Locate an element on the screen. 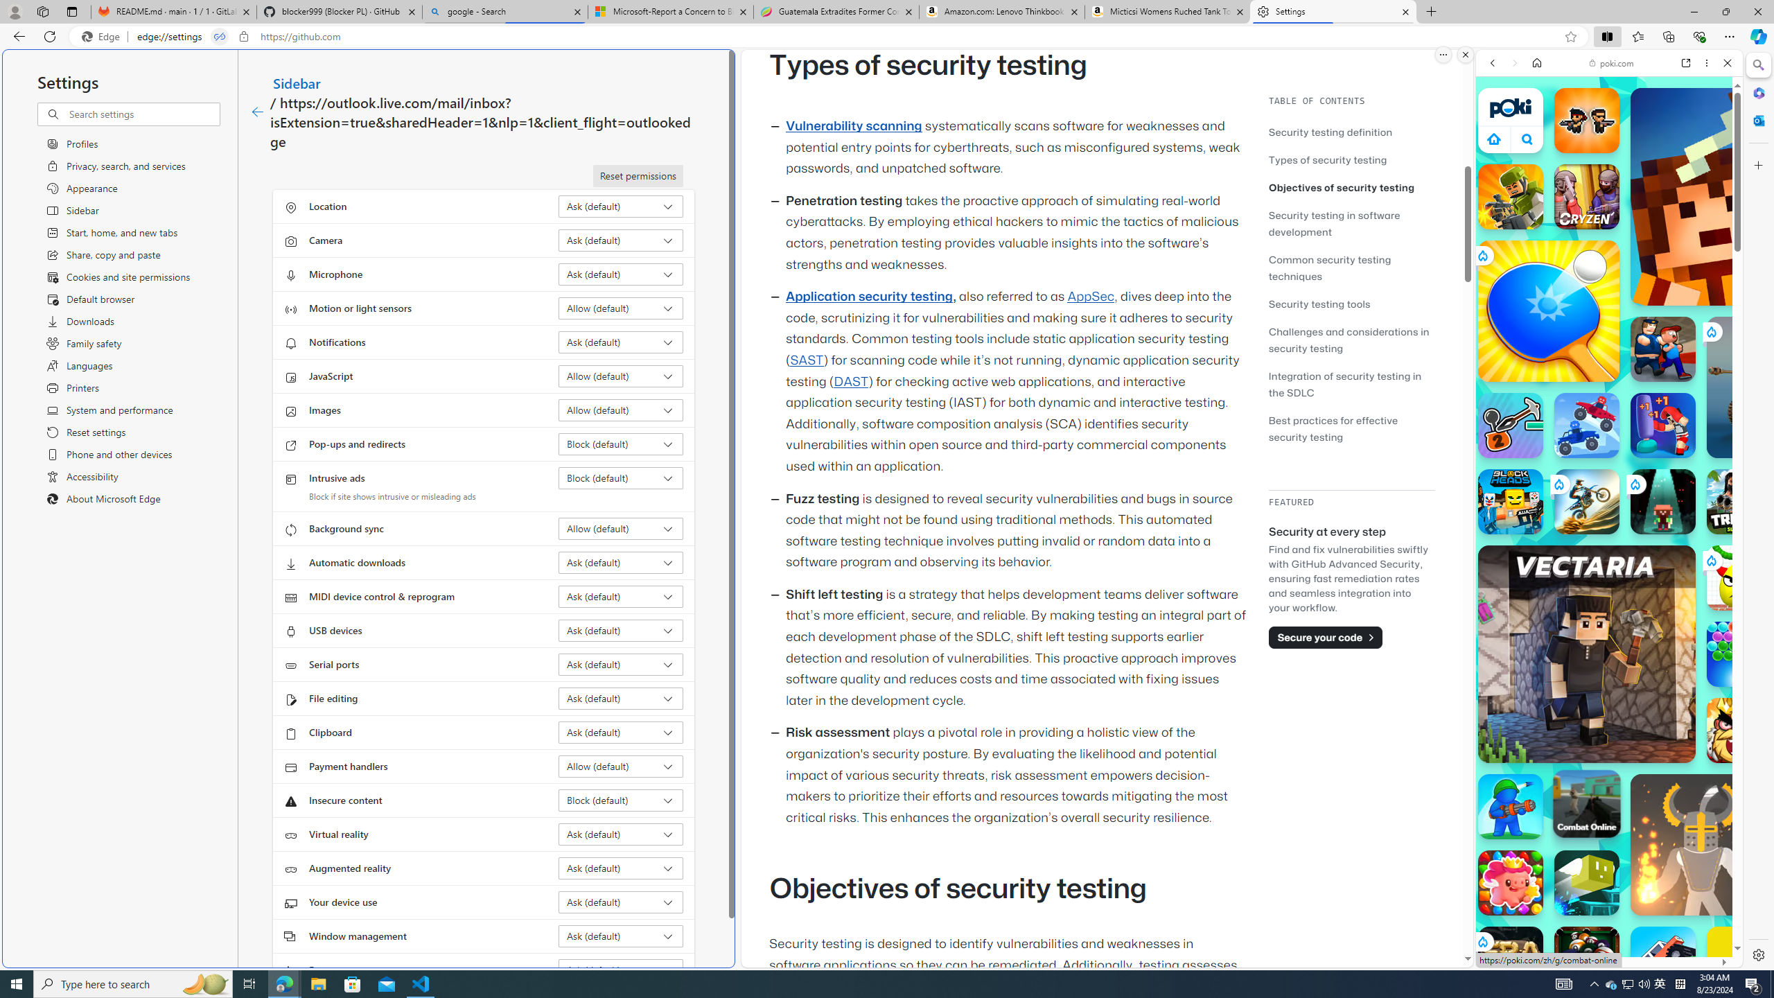  File editing Ask (default) is located at coordinates (621, 699).